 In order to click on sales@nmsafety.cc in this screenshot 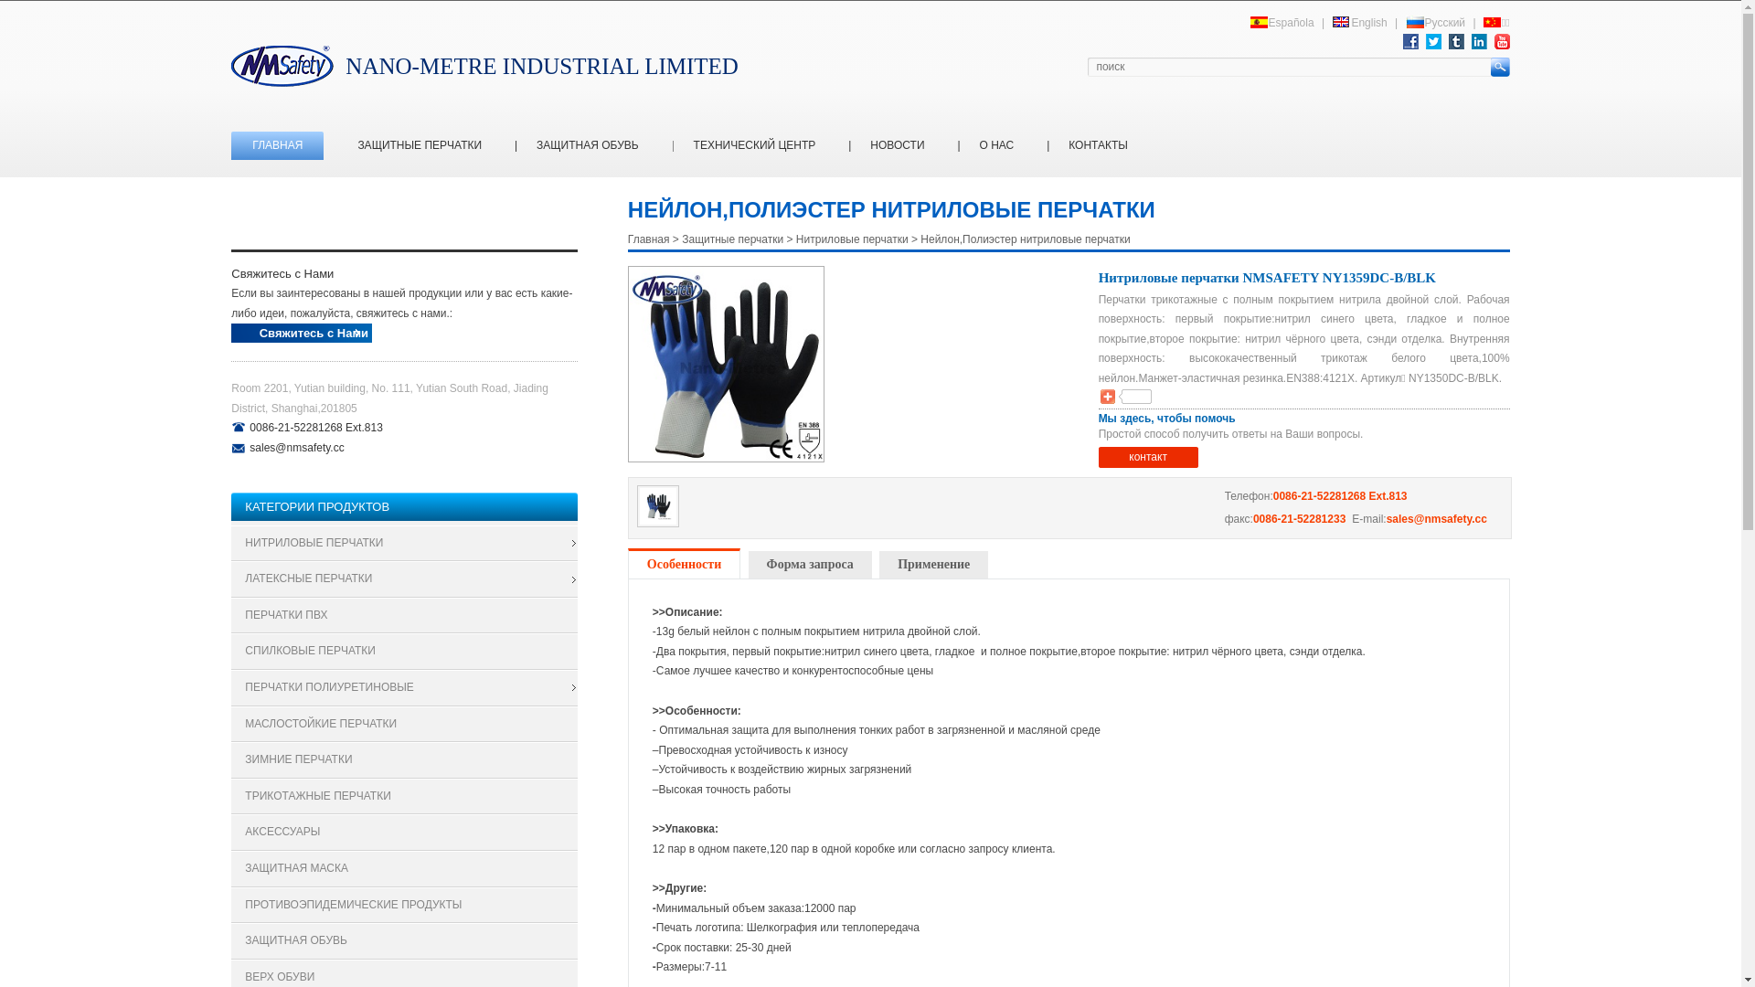, I will do `click(296, 448)`.